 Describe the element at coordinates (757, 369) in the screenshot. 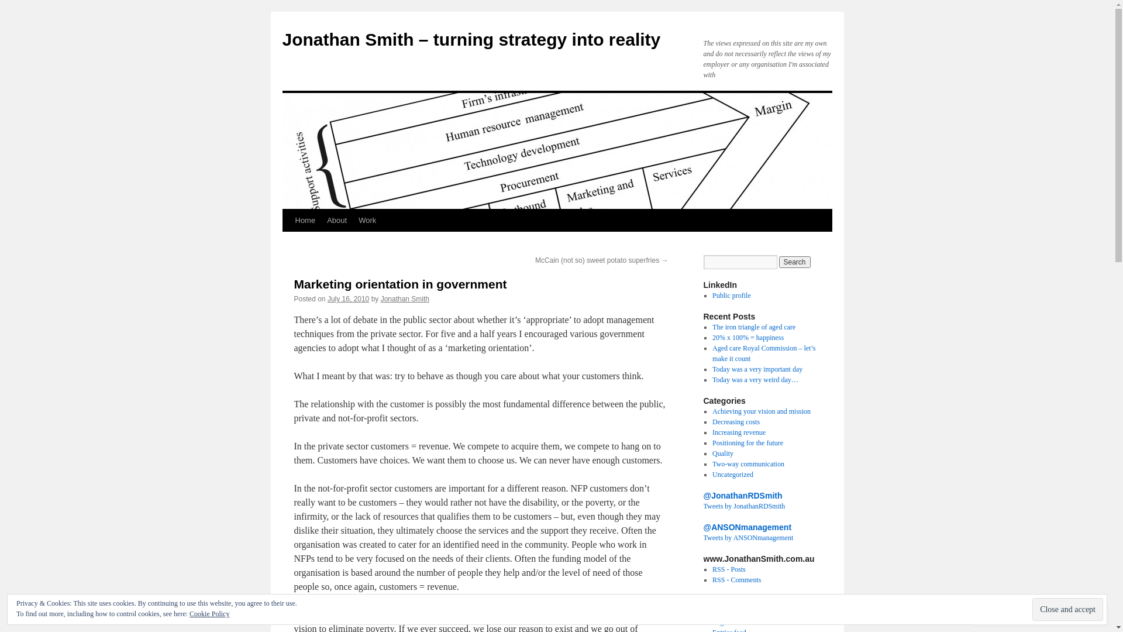

I see `Today was a very important day` at that location.